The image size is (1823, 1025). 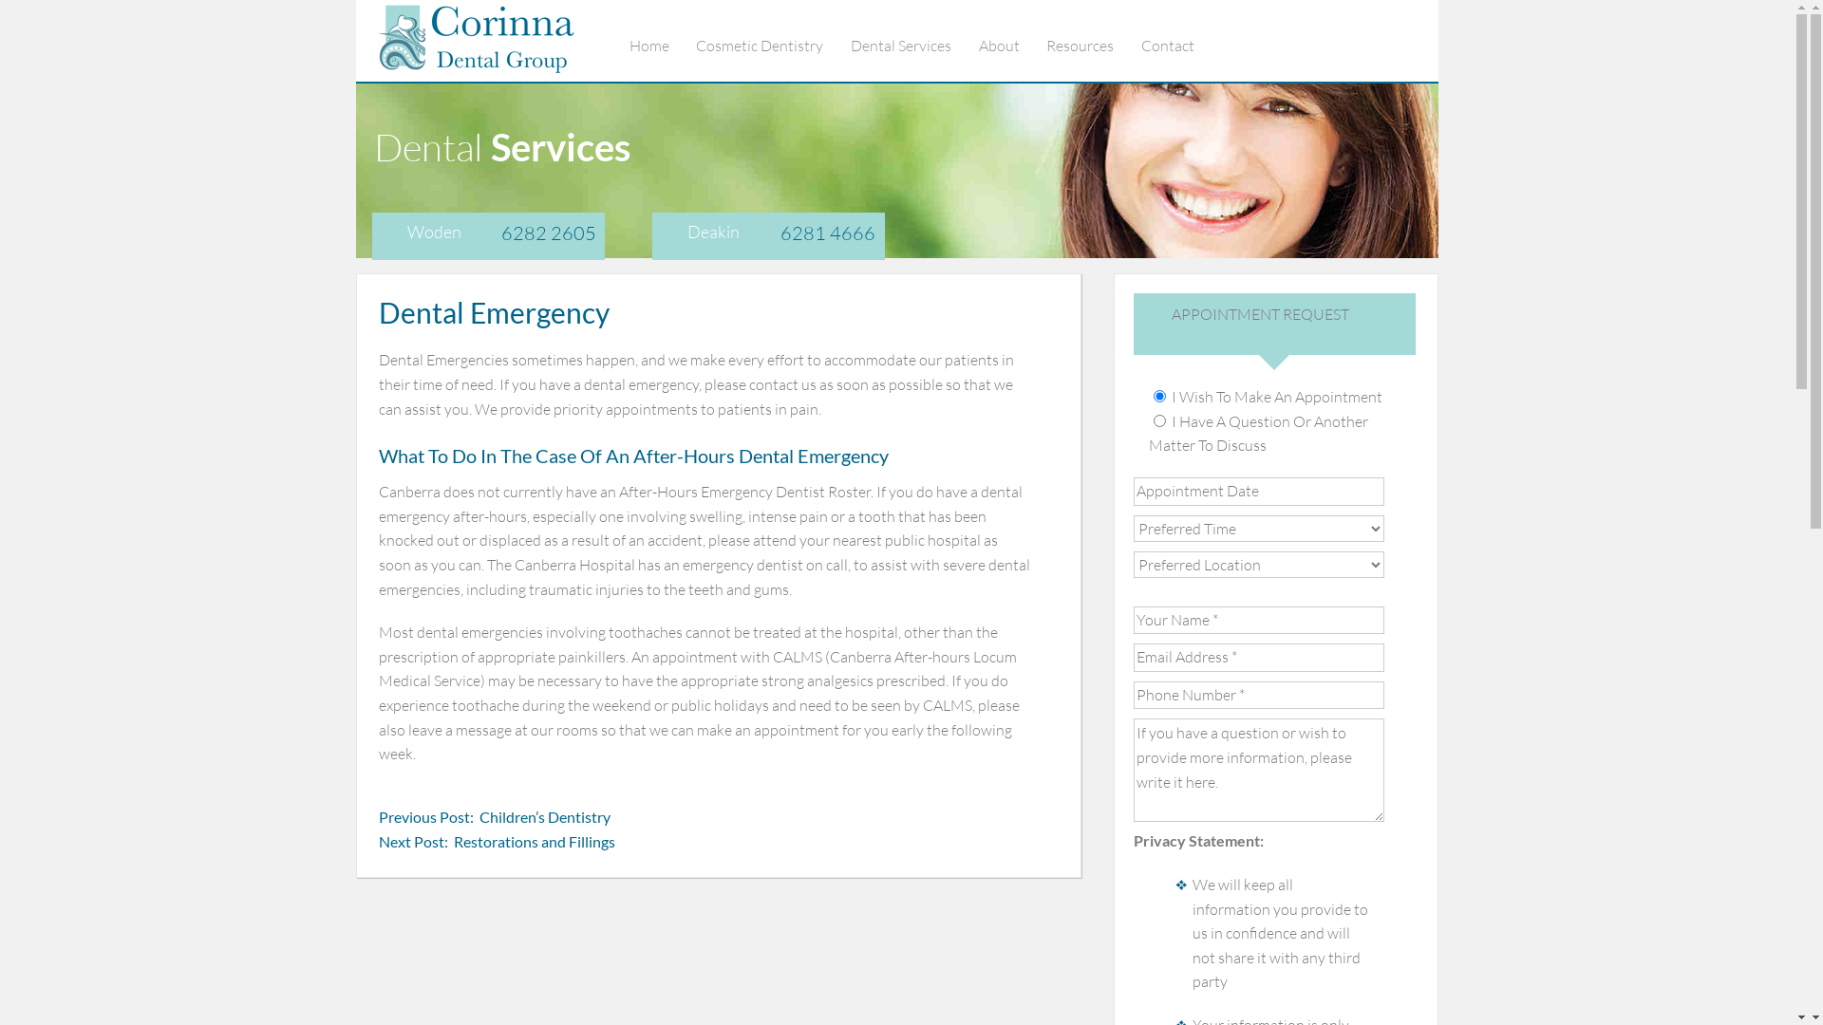 What do you see at coordinates (1180, 46) in the screenshot?
I see `Contact` at bounding box center [1180, 46].